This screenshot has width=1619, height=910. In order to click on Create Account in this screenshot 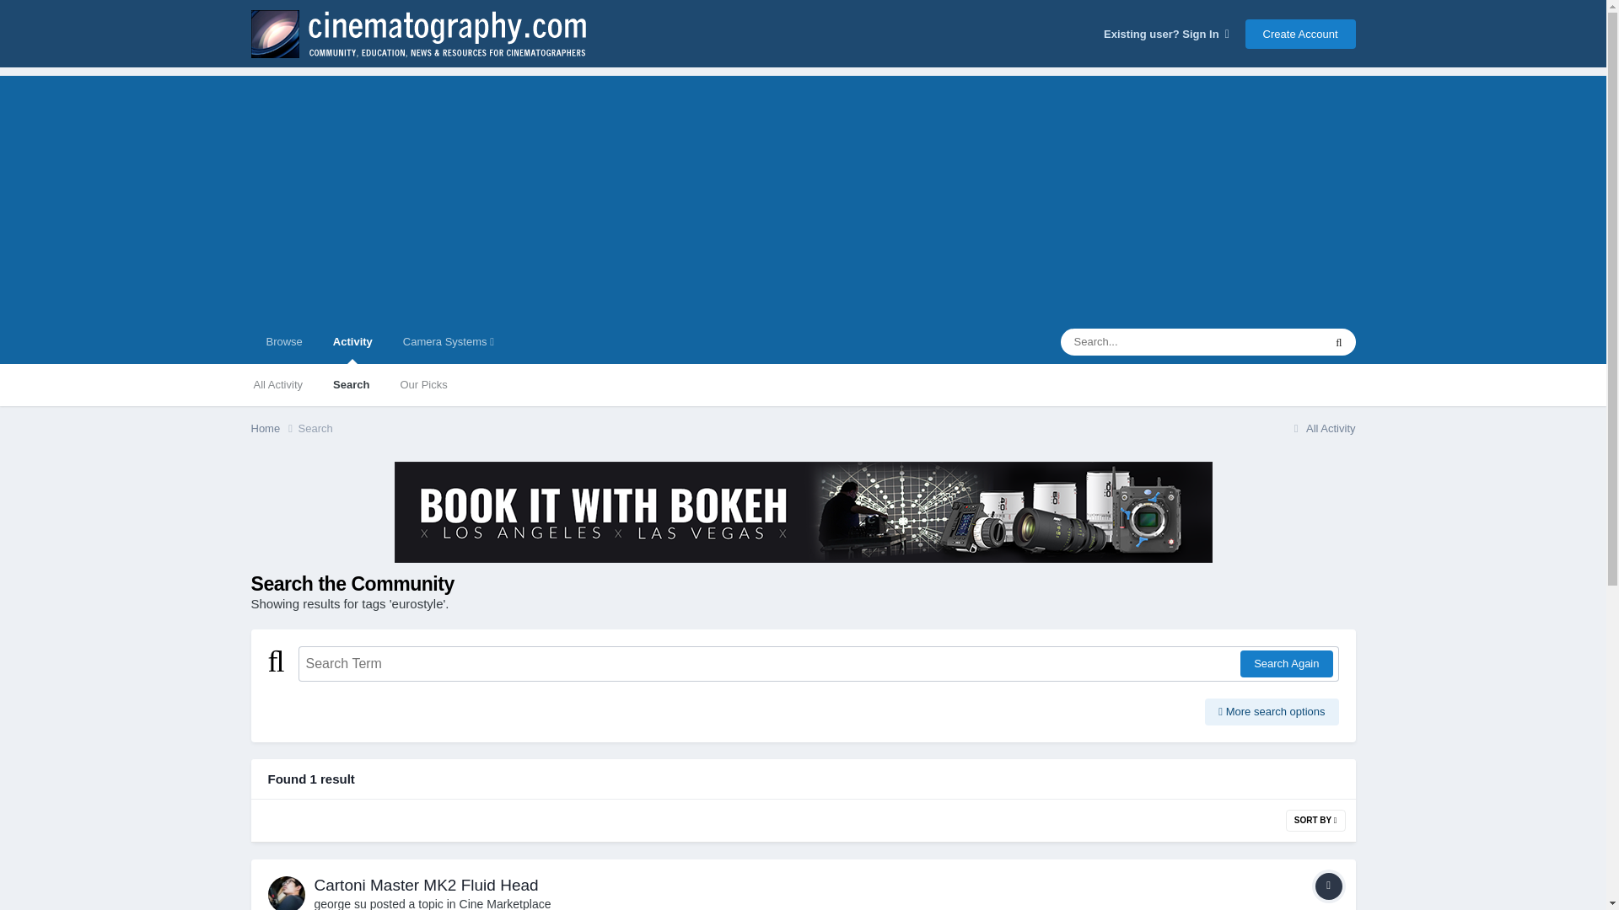, I will do `click(1300, 33)`.